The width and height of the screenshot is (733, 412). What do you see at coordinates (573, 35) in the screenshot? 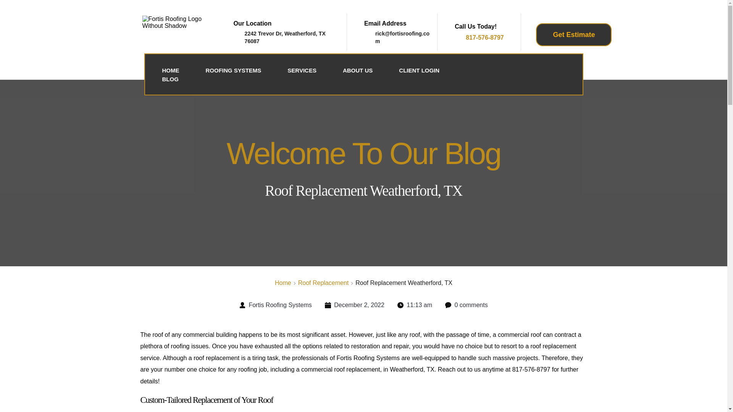
I see `Get Estimate` at bounding box center [573, 35].